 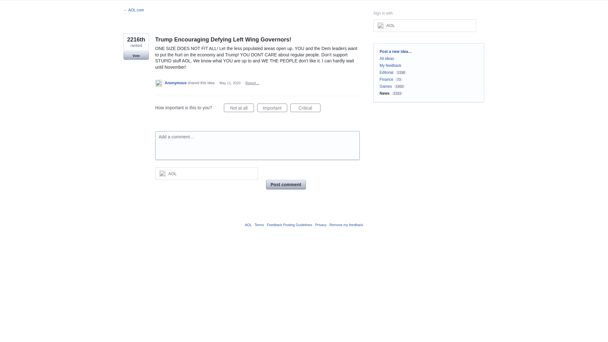 I want to click on View all ideas in category News, so click(x=384, y=93).